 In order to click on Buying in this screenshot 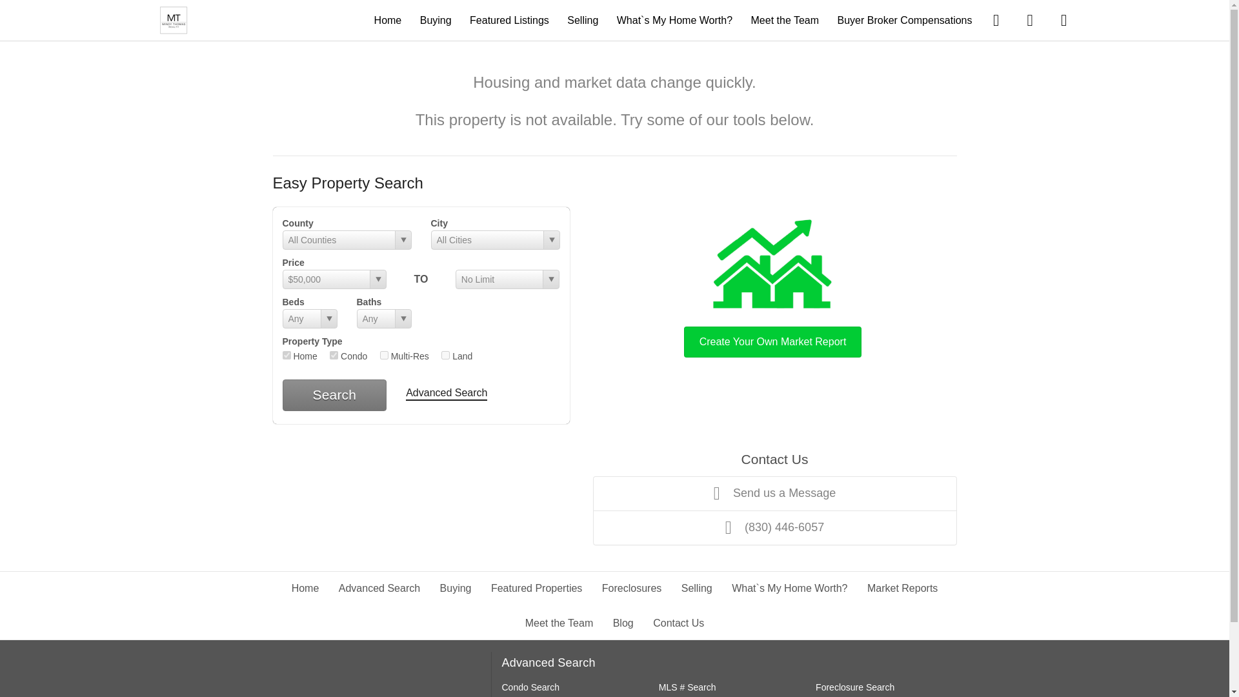, I will do `click(456, 588)`.